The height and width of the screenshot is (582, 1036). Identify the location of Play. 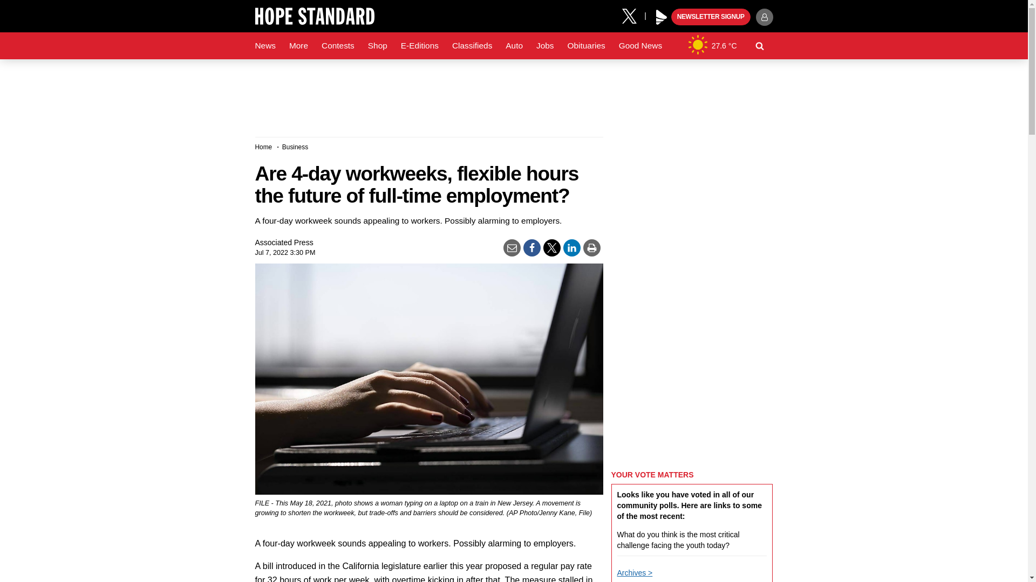
(662, 17).